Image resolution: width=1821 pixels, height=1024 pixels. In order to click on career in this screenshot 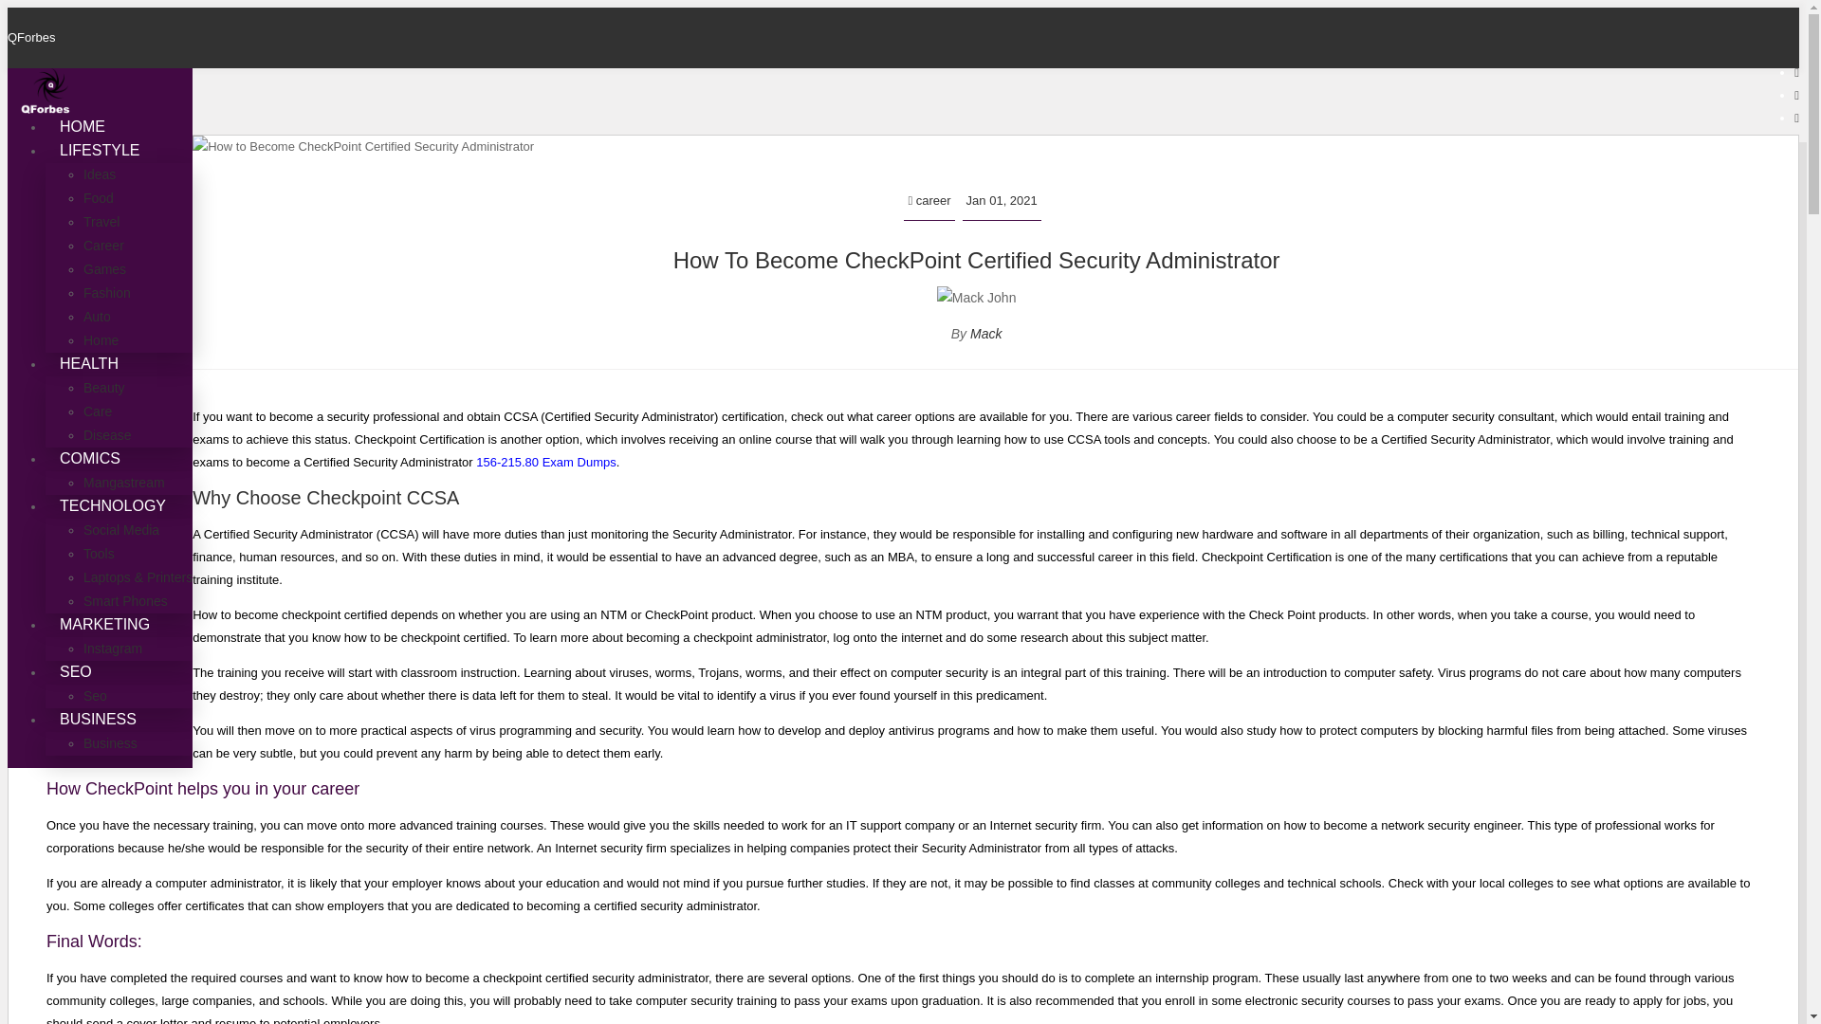, I will do `click(929, 201)`.